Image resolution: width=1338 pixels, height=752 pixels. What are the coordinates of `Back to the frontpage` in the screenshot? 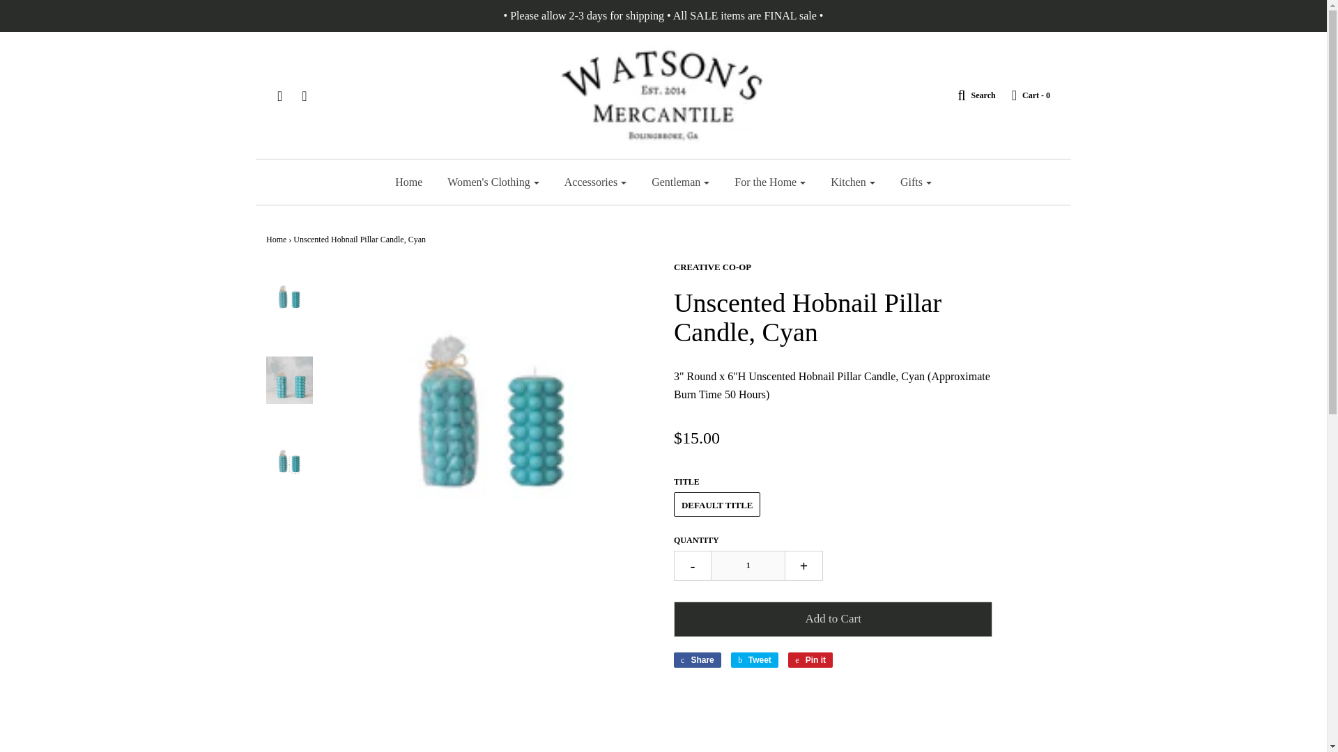 It's located at (276, 240).